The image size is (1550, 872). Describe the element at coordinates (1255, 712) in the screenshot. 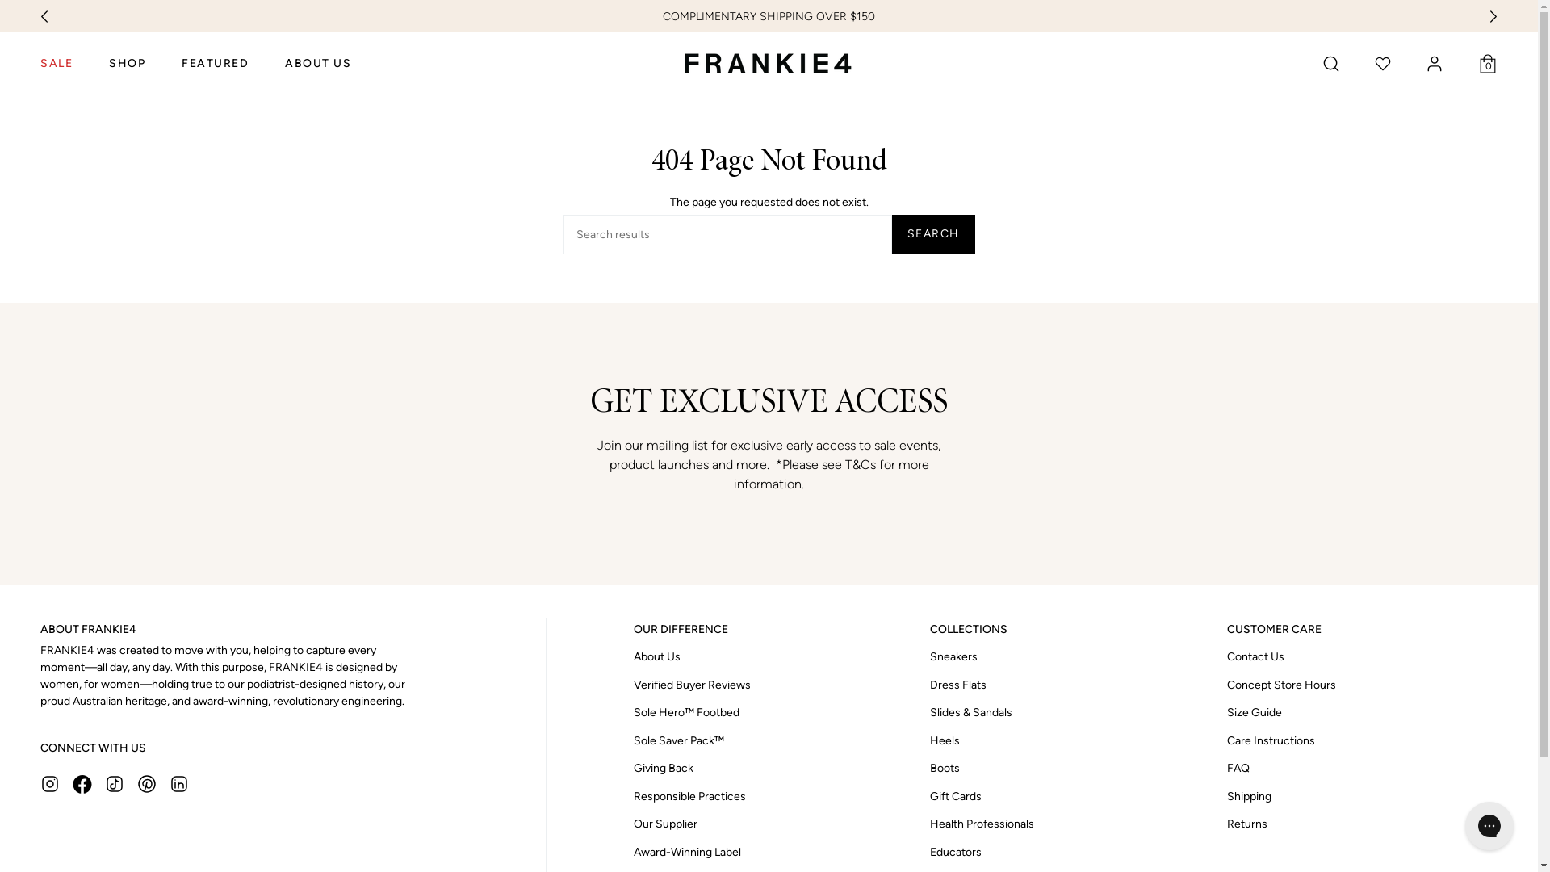

I see `Size Guide` at that location.